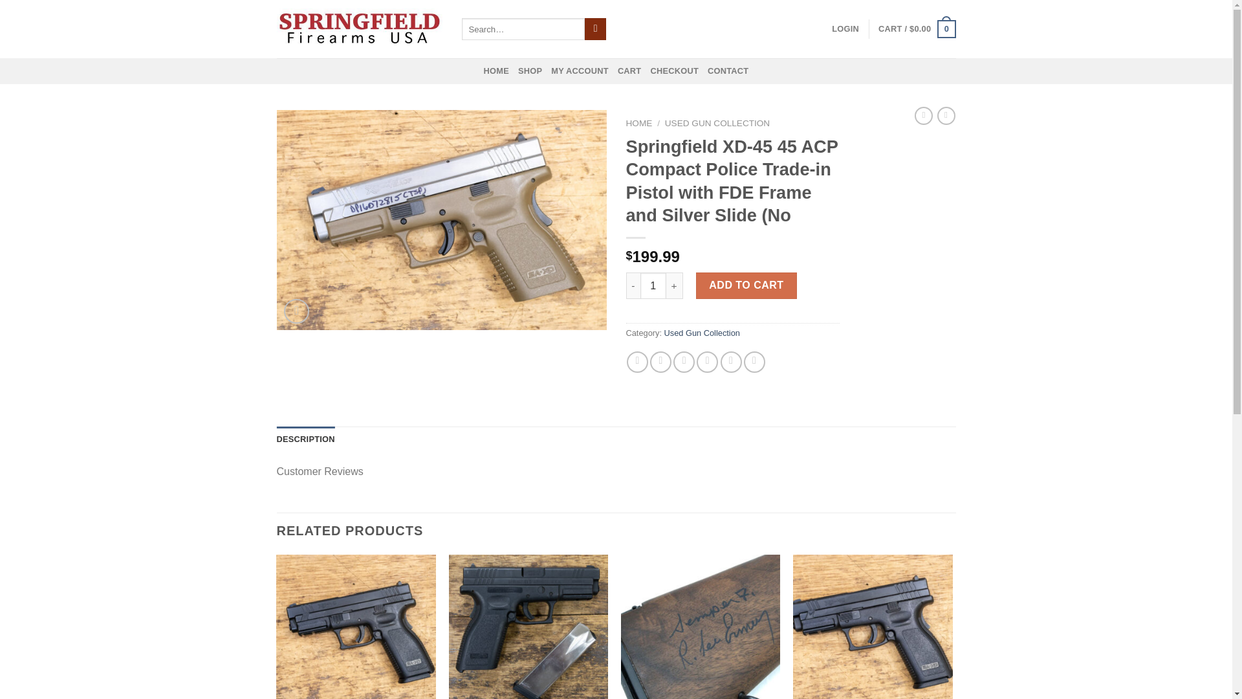 The width and height of the screenshot is (1242, 699). Describe the element at coordinates (746, 285) in the screenshot. I see `ADD TO CART` at that location.